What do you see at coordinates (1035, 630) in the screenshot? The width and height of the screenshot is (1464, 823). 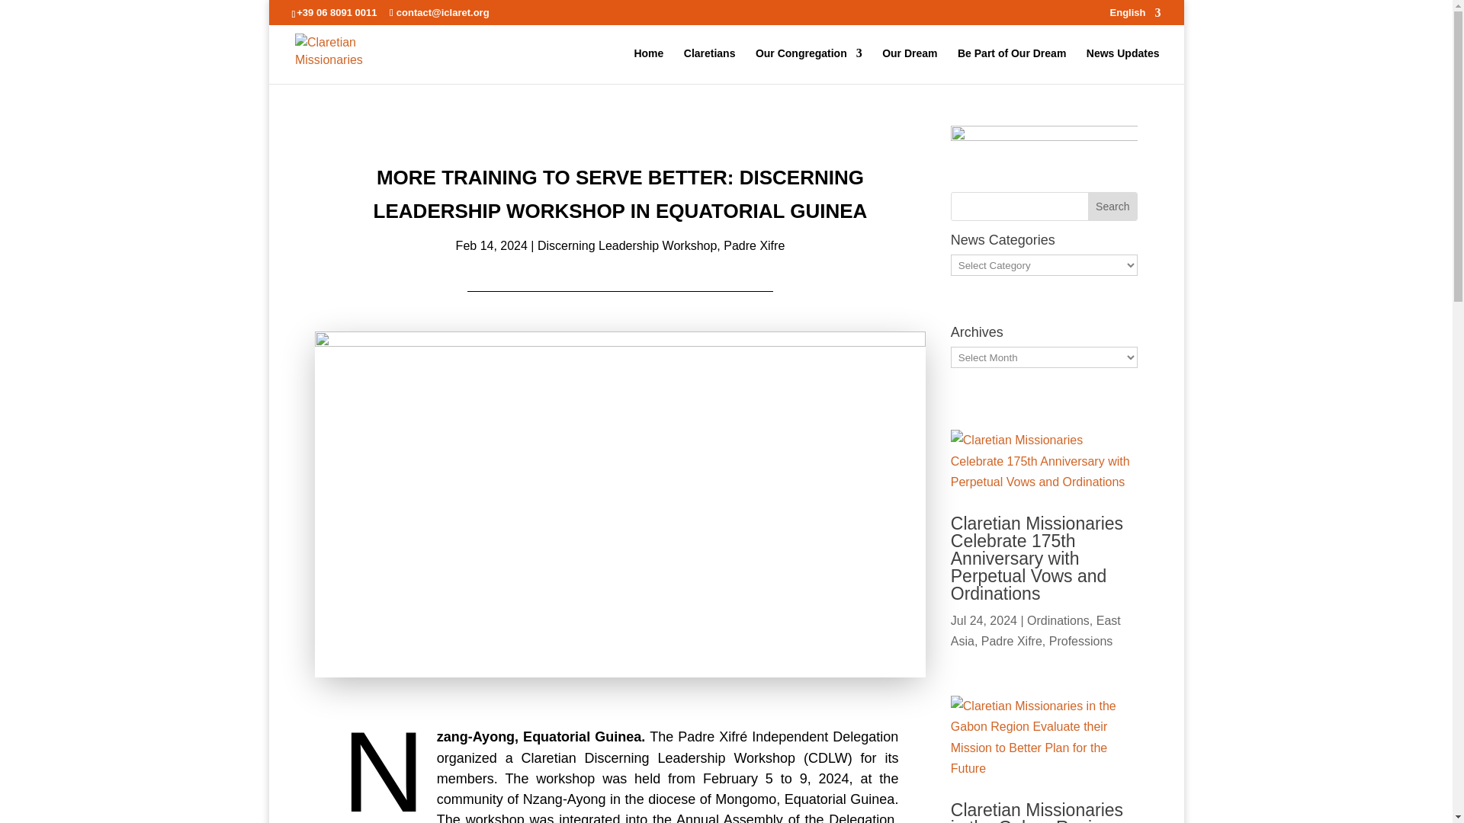 I see `East Asia` at bounding box center [1035, 630].